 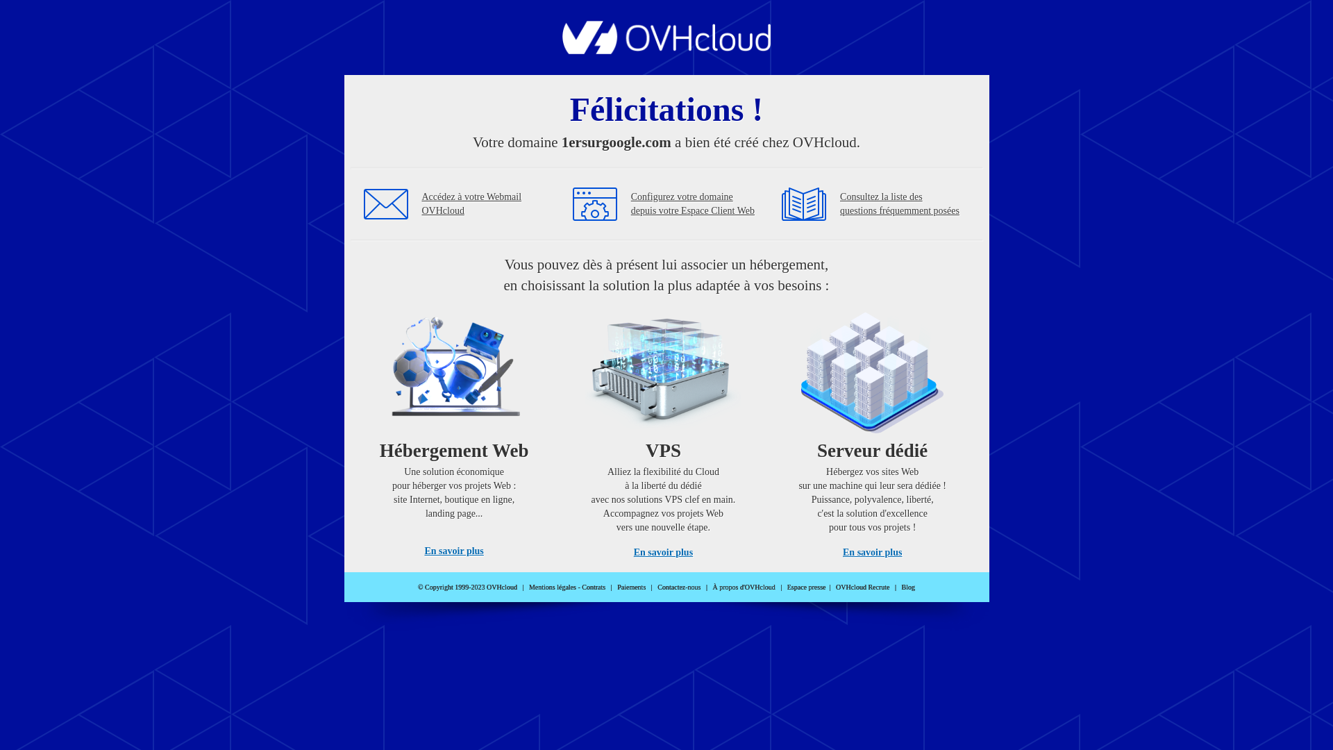 I want to click on Contactez-nous, so click(x=679, y=587).